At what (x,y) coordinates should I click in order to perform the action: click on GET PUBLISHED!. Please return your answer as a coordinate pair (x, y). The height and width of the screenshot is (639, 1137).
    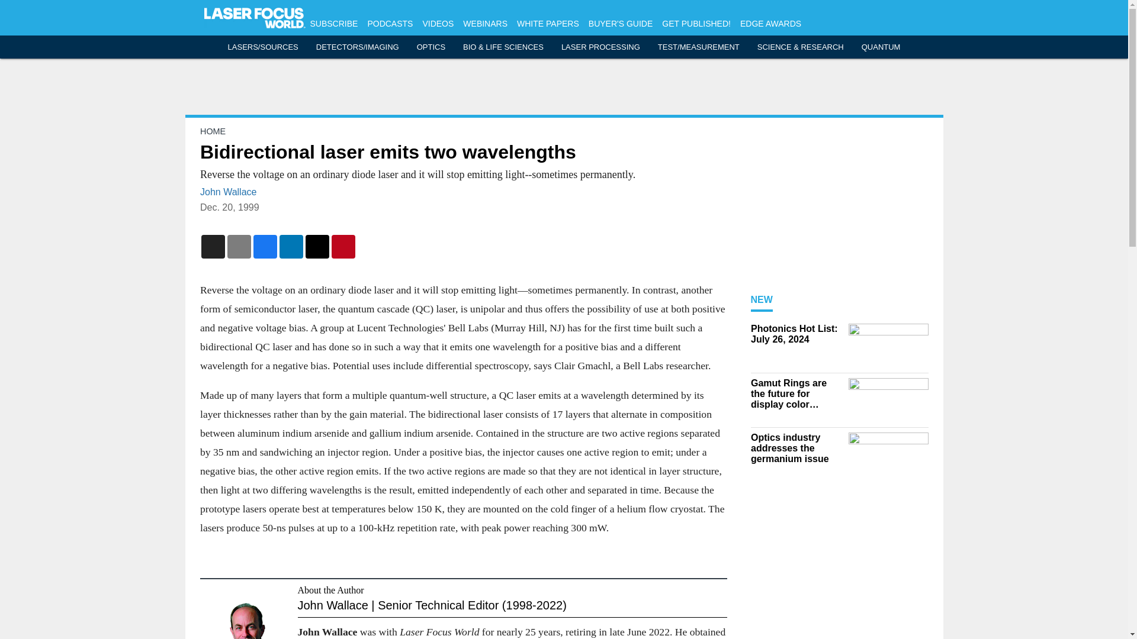
    Looking at the image, I should click on (696, 24).